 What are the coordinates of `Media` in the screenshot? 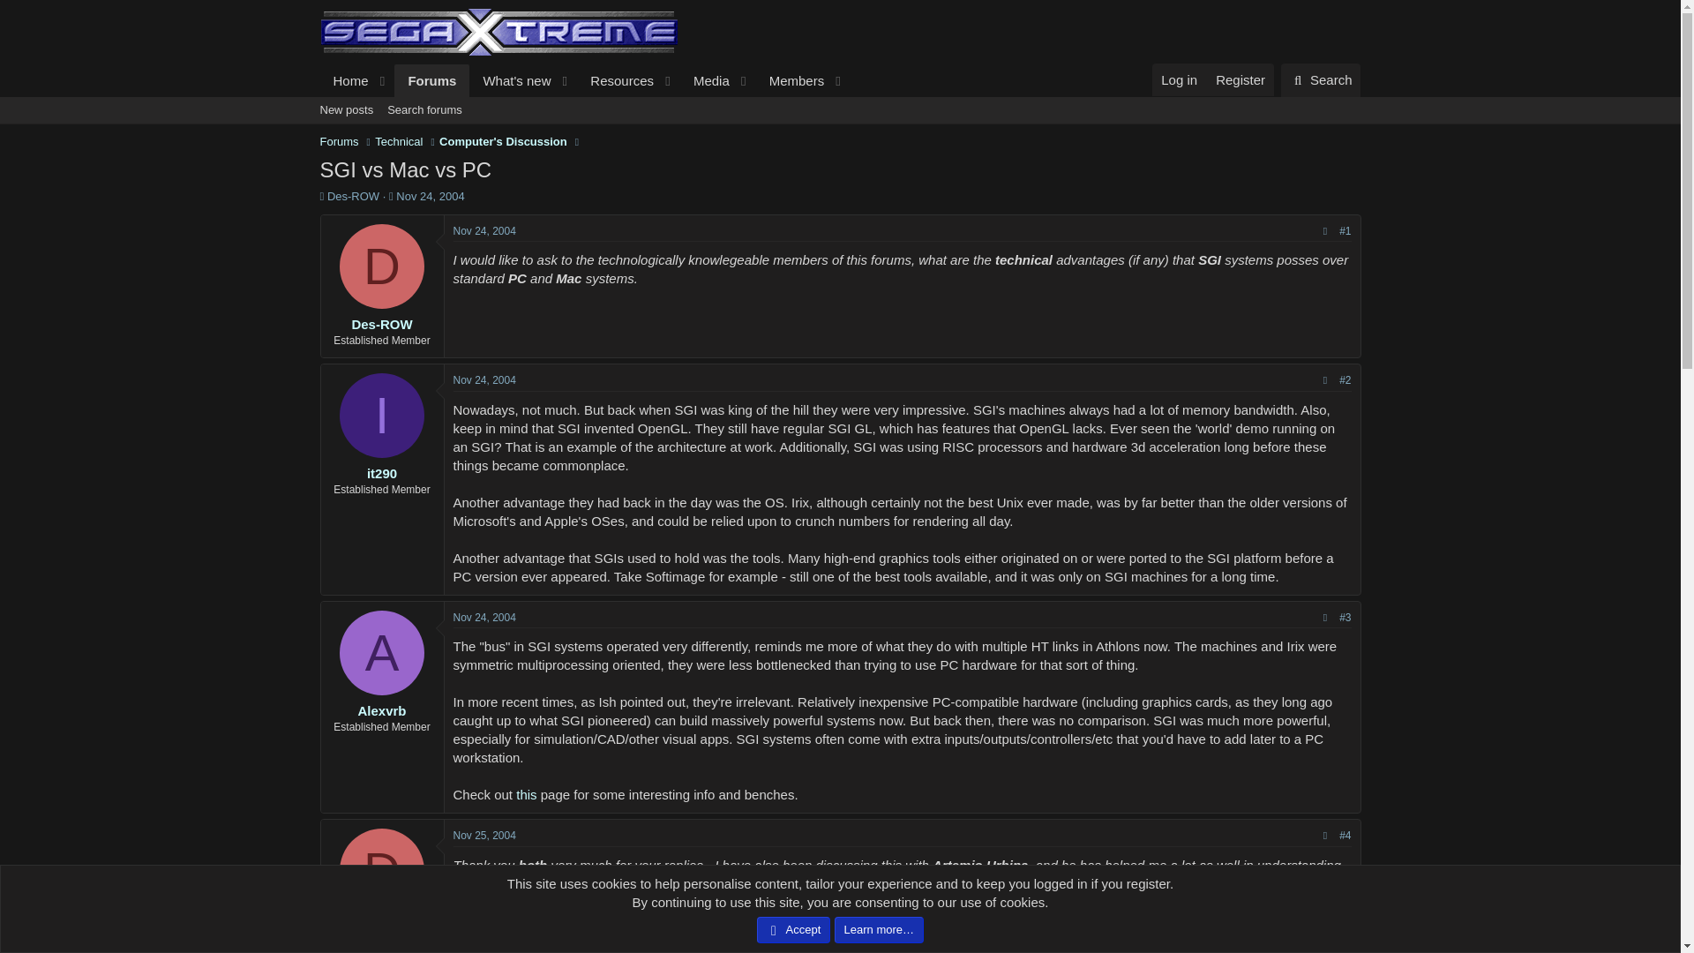 It's located at (706, 81).